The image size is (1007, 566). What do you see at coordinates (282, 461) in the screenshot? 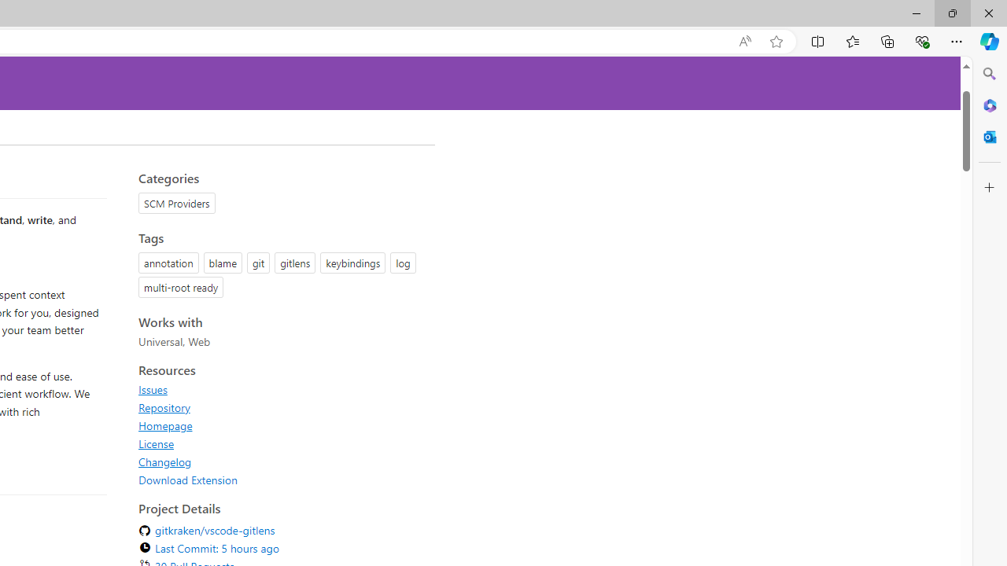
I see `Changelog` at bounding box center [282, 461].